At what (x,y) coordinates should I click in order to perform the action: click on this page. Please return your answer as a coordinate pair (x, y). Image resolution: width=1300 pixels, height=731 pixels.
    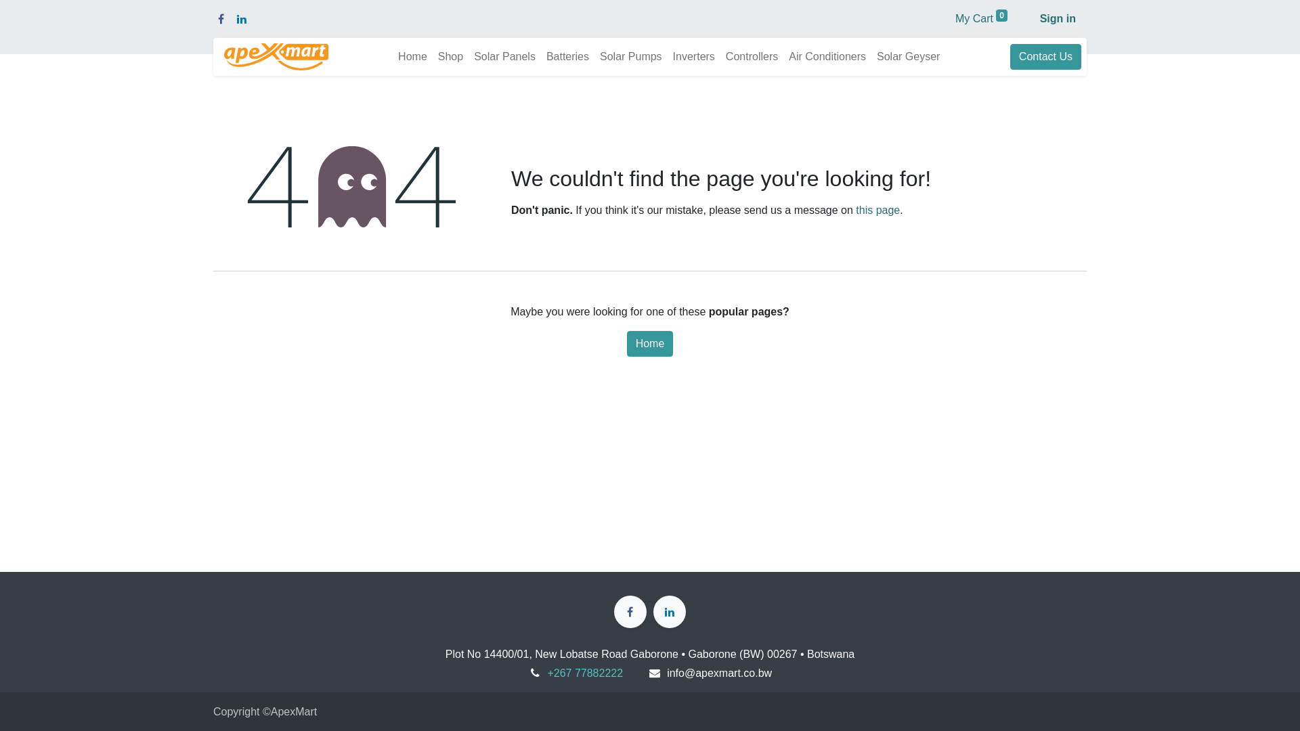
    Looking at the image, I should click on (877, 210).